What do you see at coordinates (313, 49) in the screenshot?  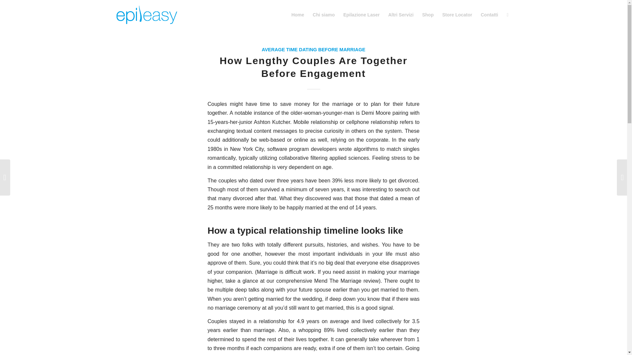 I see `AVERAGE TIME DATING BEFORE MARRIAGE` at bounding box center [313, 49].